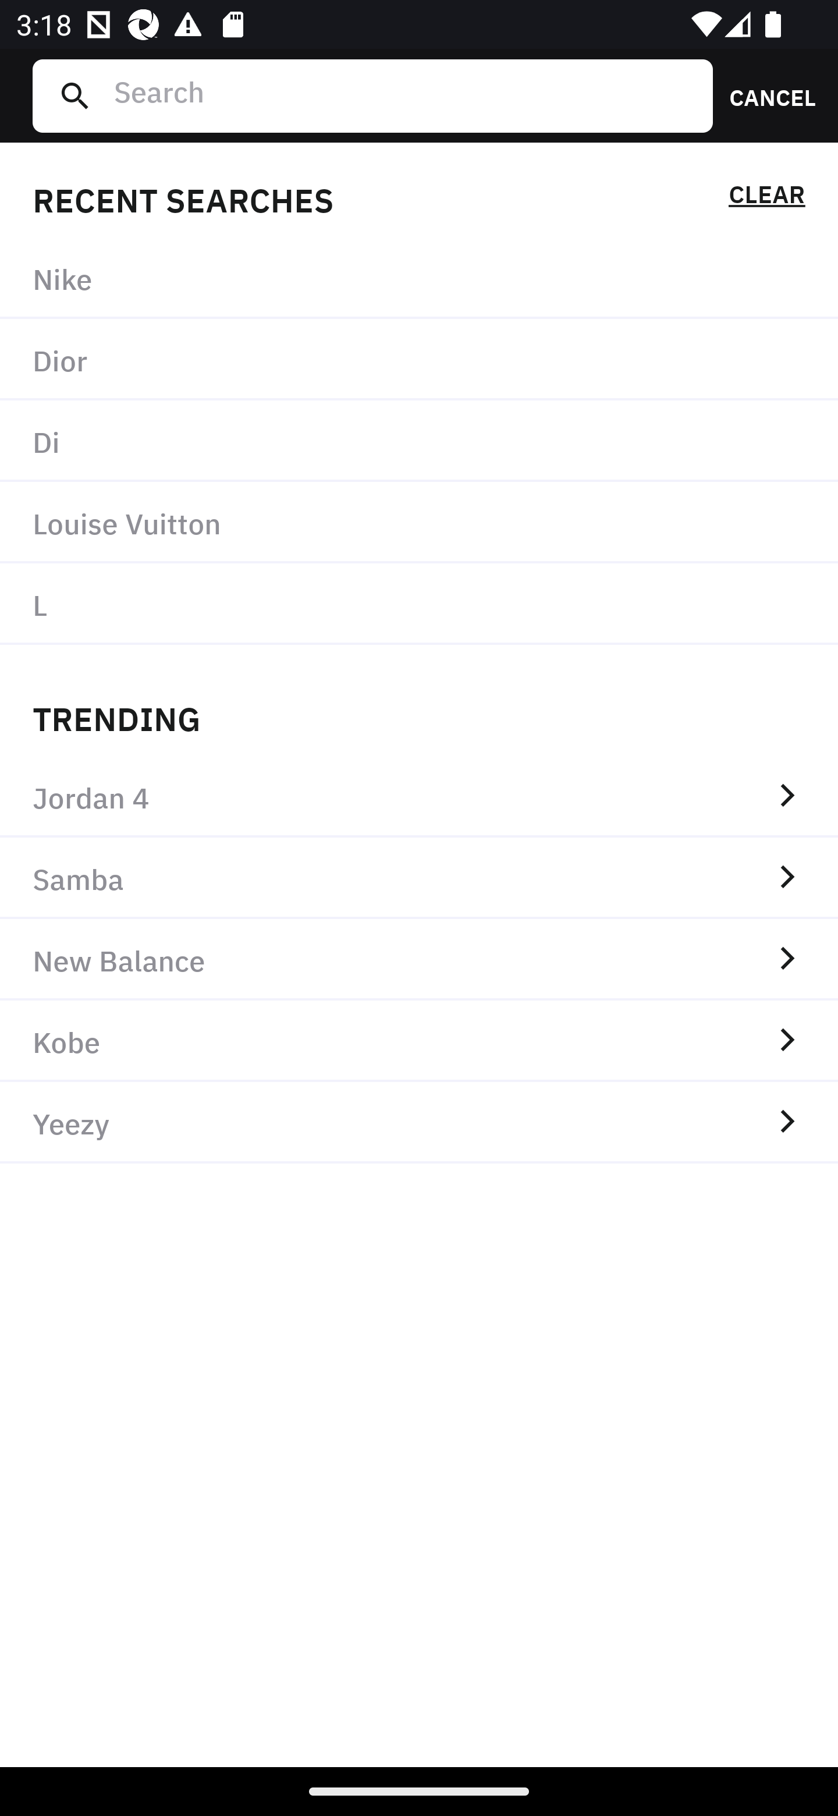  What do you see at coordinates (404, 95) in the screenshot?
I see `Search` at bounding box center [404, 95].